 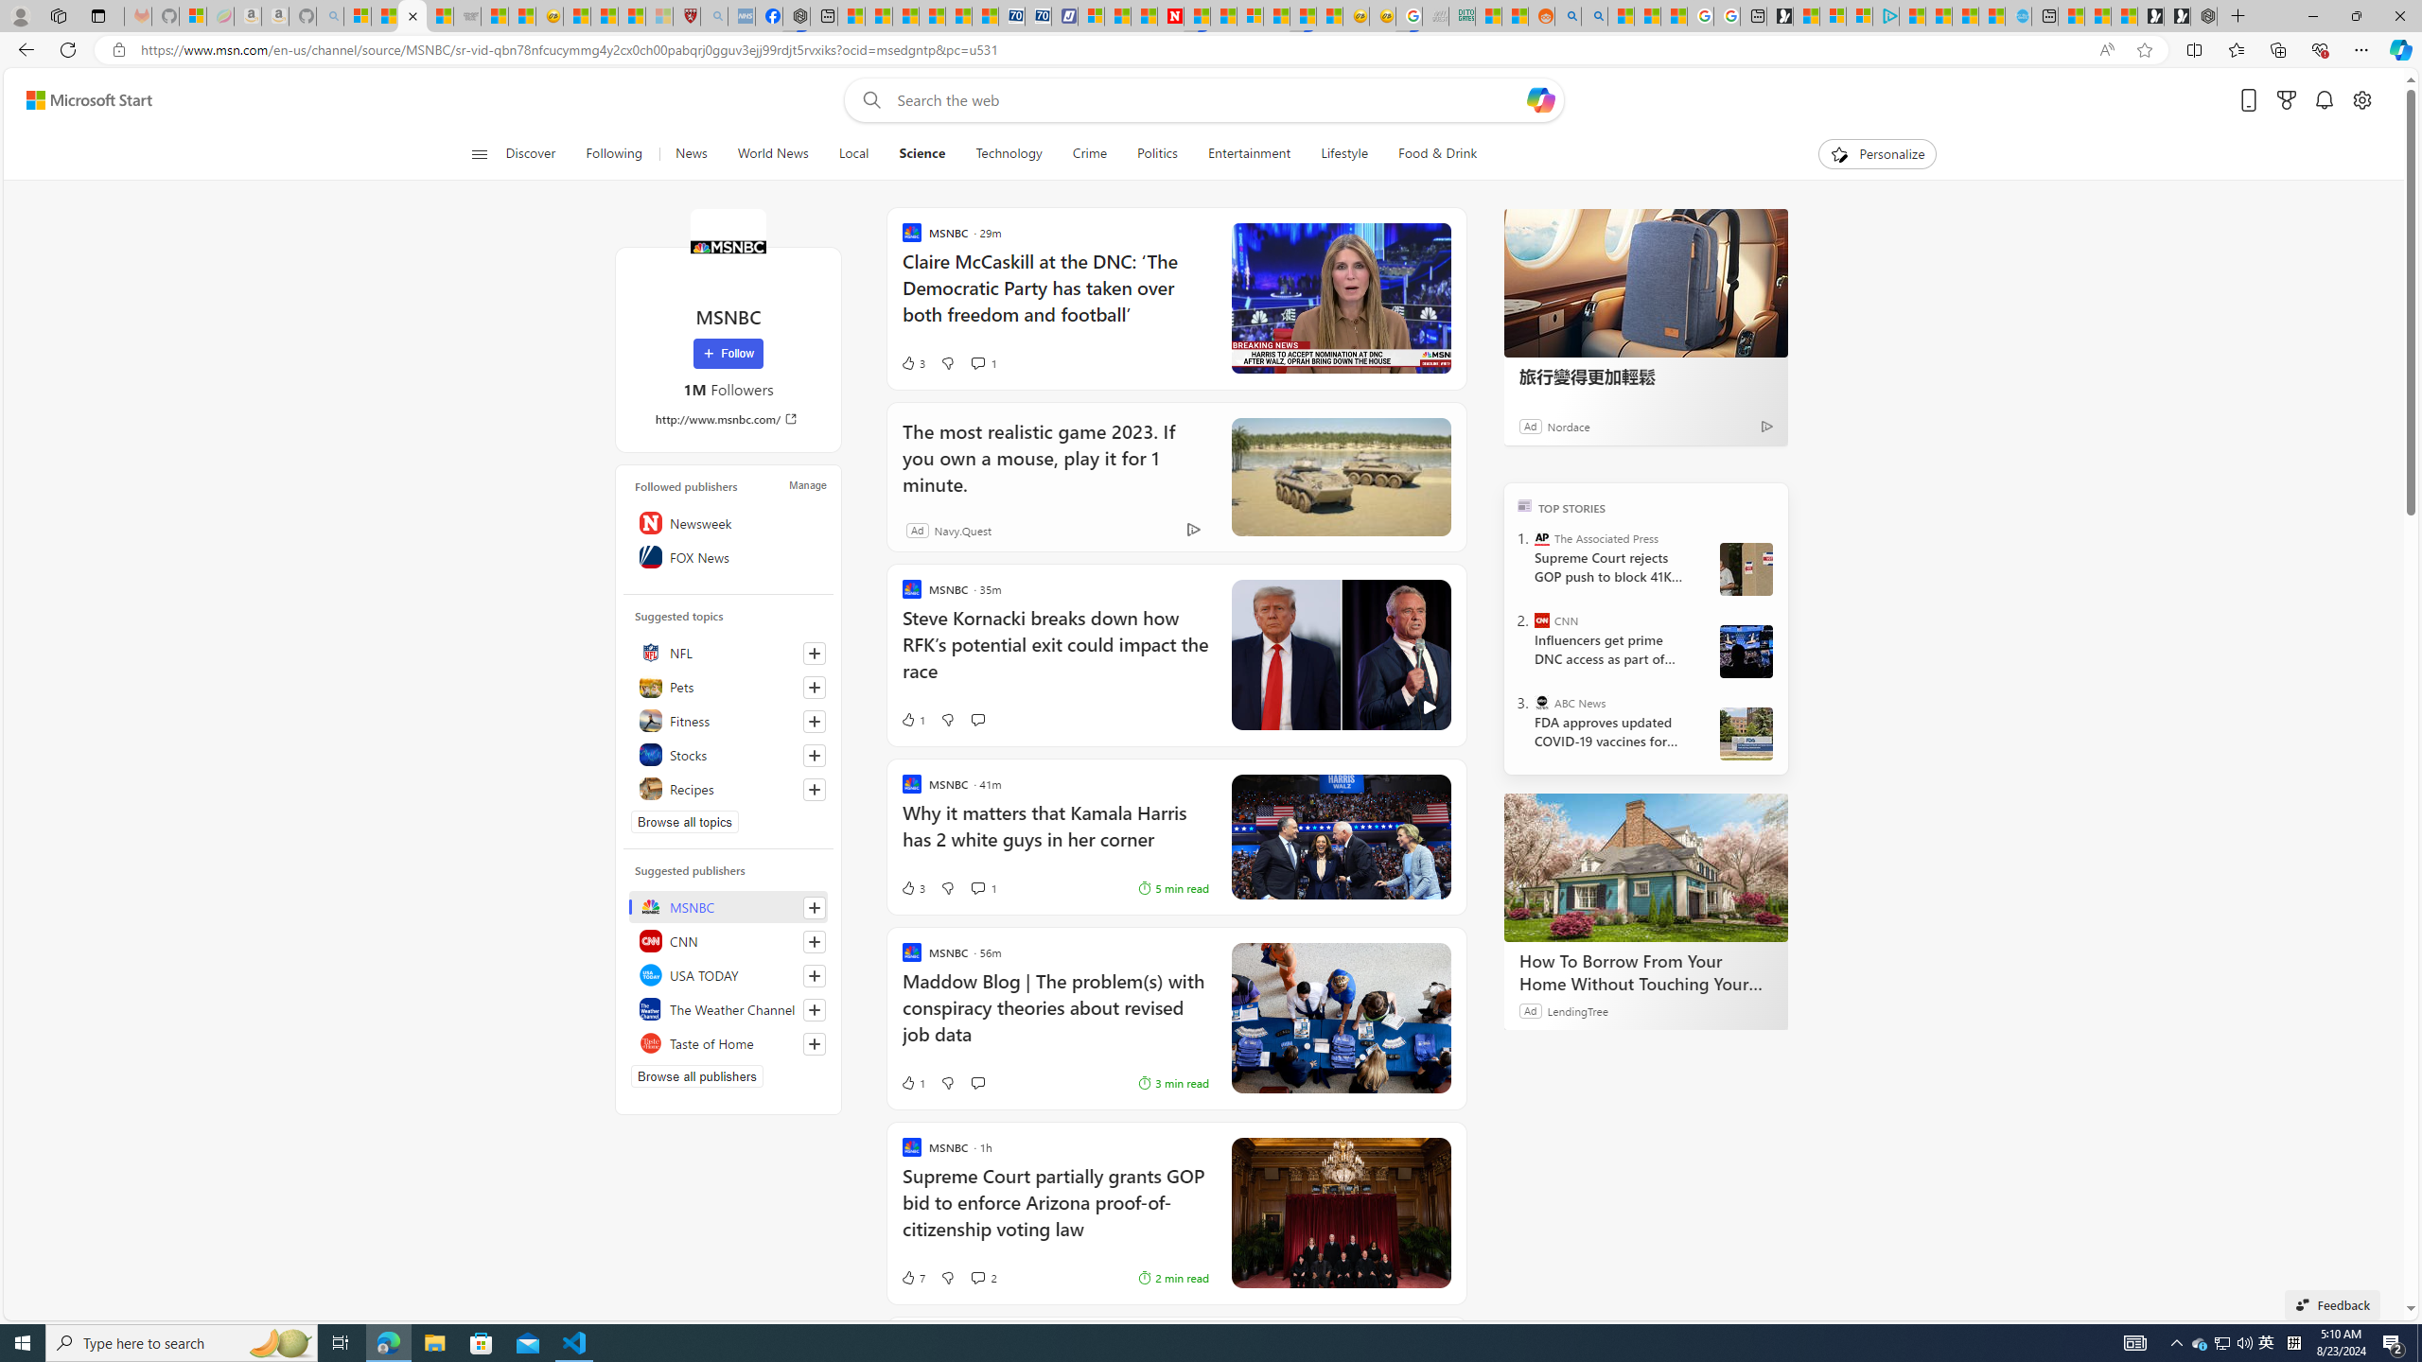 What do you see at coordinates (2362, 100) in the screenshot?
I see `Open settings` at bounding box center [2362, 100].